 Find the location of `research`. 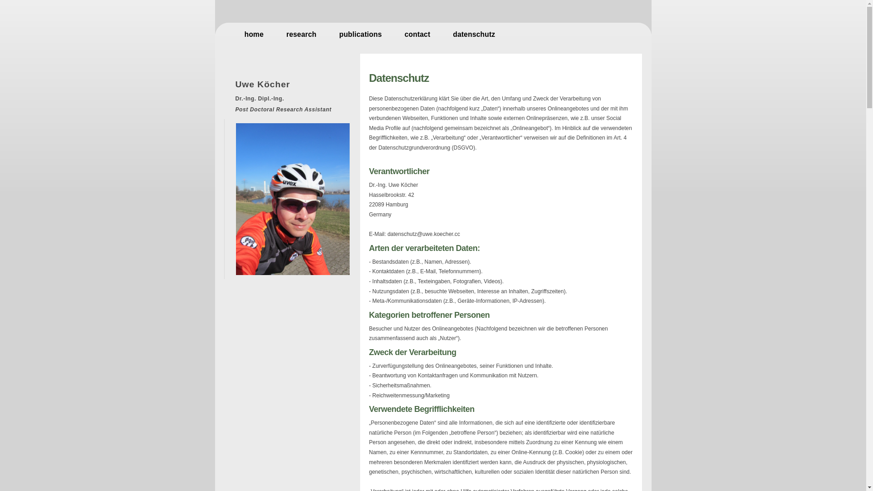

research is located at coordinates (301, 35).